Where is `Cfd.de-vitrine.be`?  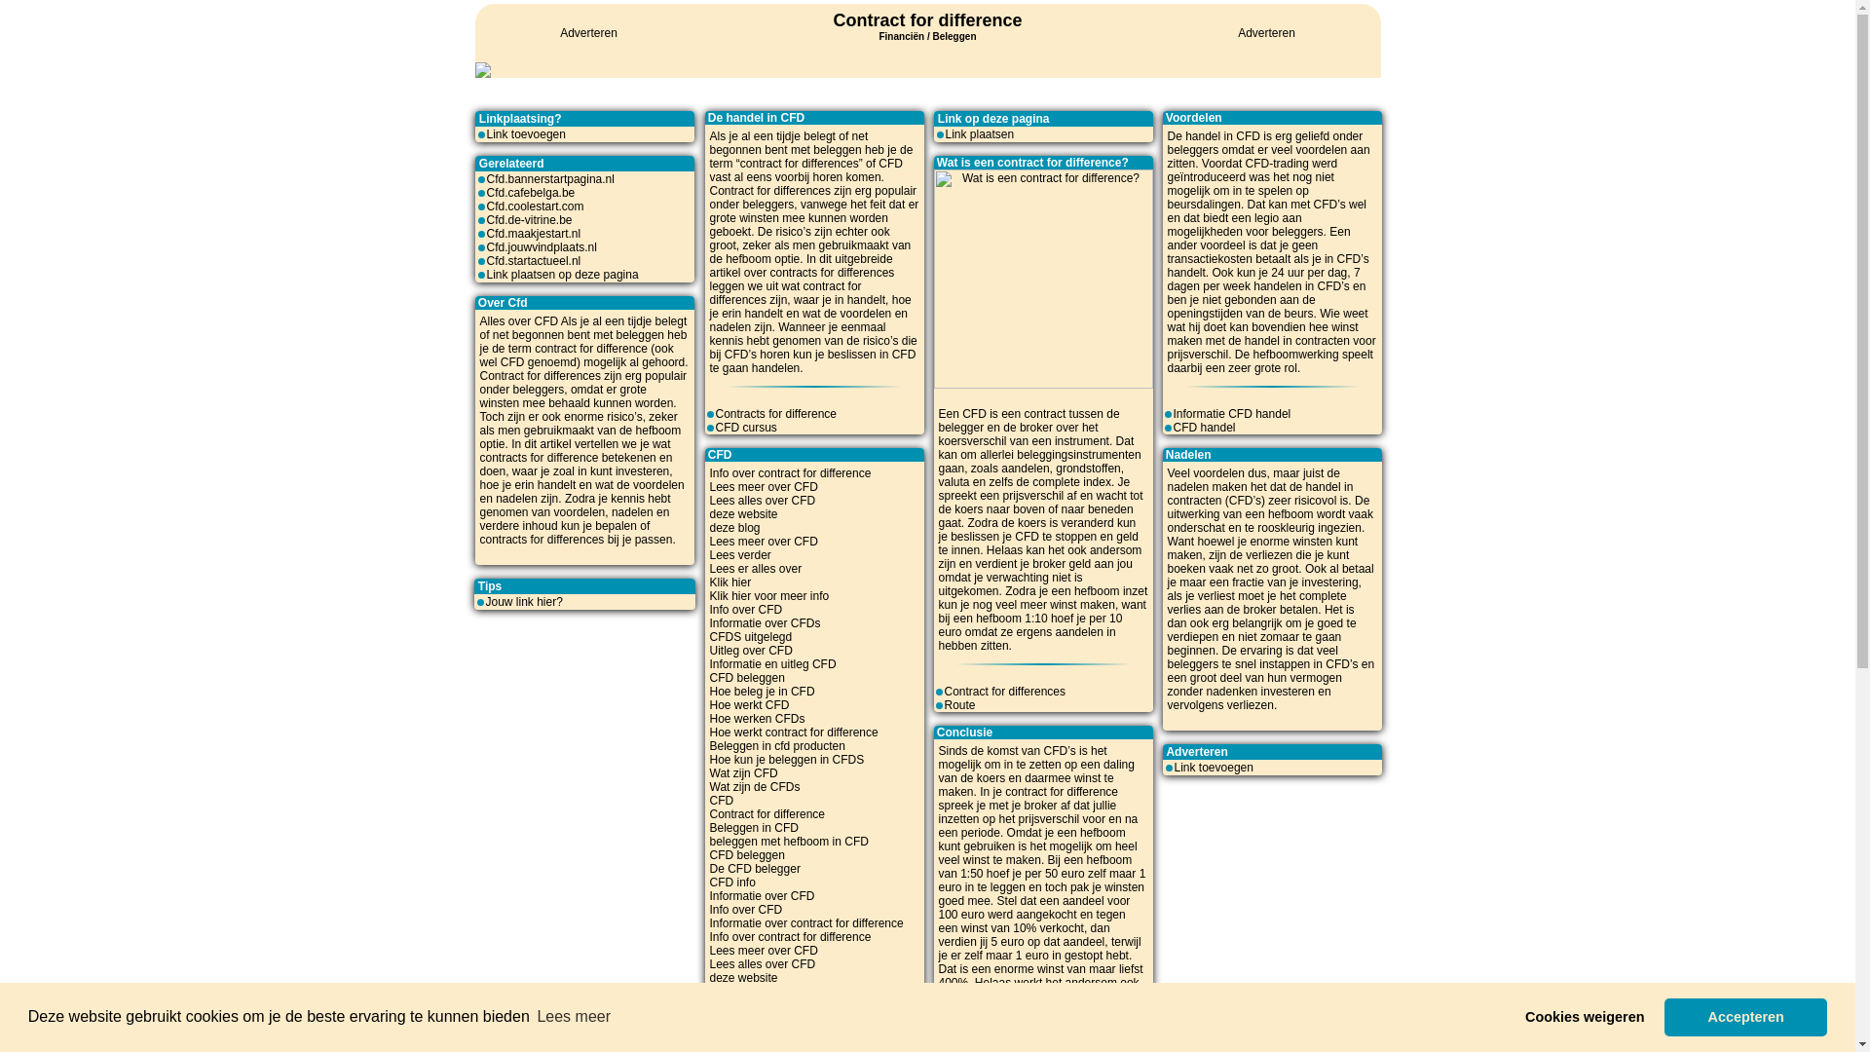 Cfd.de-vitrine.be is located at coordinates (530, 220).